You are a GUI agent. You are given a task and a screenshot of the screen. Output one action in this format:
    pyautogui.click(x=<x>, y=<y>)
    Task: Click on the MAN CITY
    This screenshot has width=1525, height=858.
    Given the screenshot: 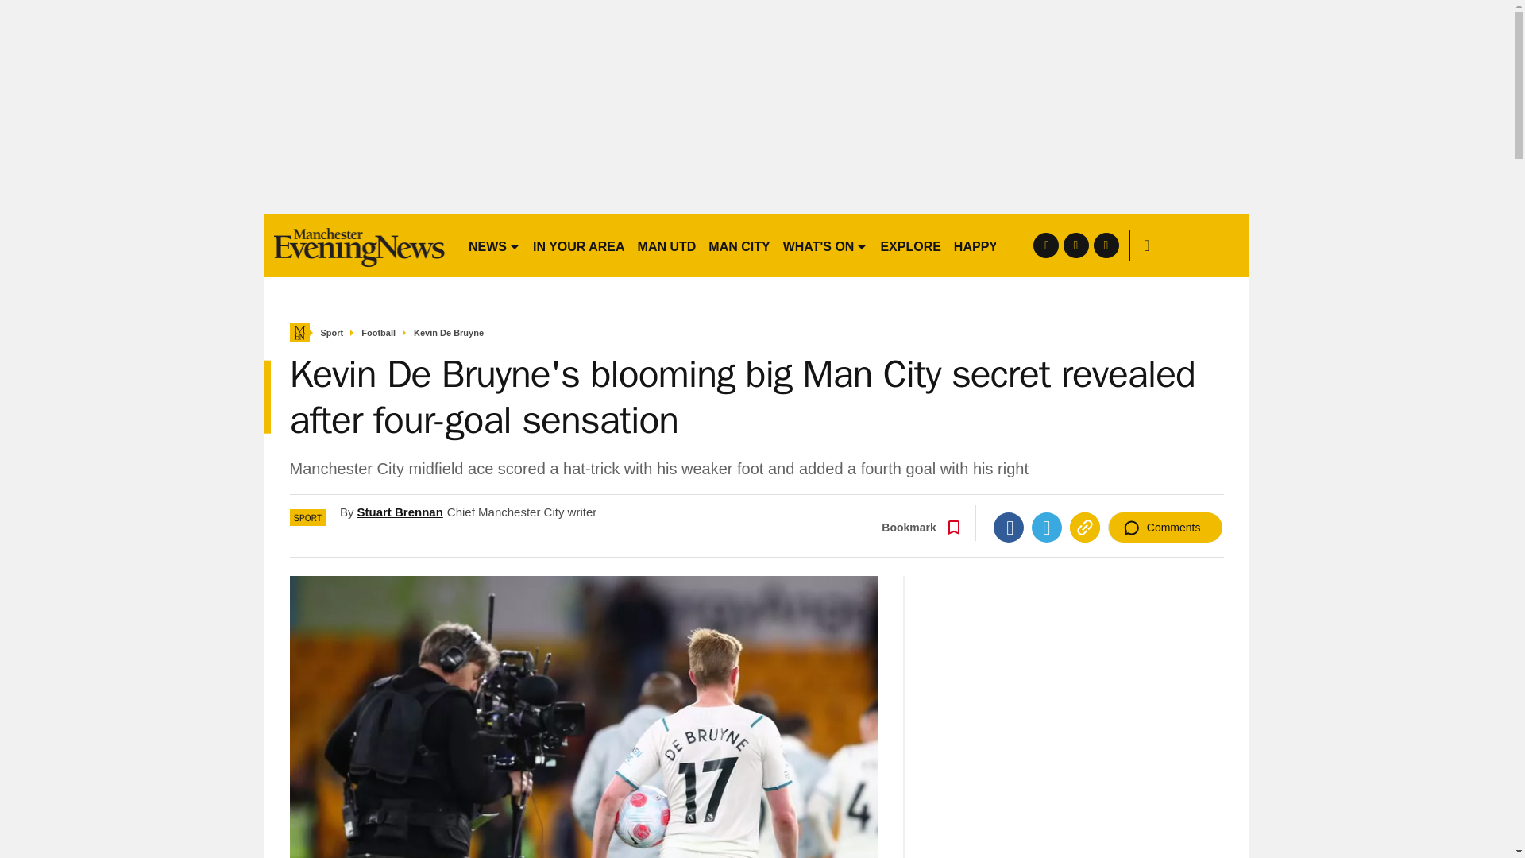 What is the action you would take?
    pyautogui.click(x=739, y=245)
    